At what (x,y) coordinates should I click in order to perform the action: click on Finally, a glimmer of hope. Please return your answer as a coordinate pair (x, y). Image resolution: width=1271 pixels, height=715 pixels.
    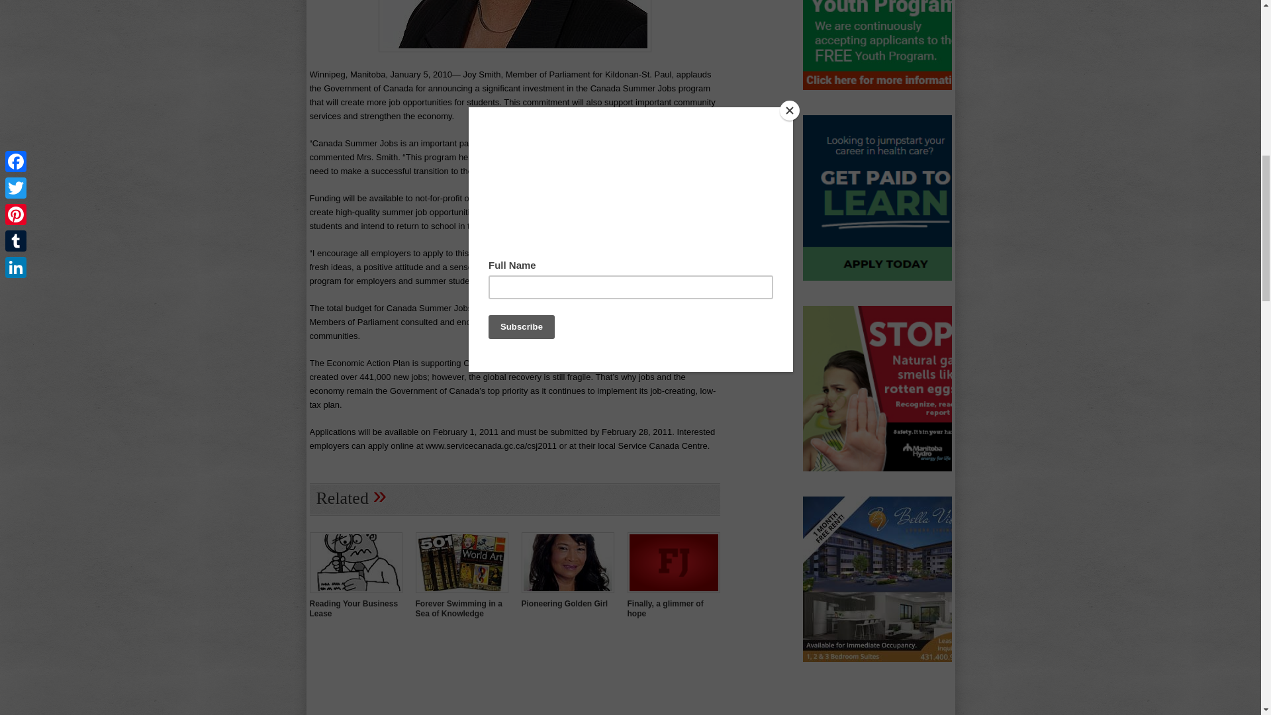
    Looking at the image, I should click on (674, 595).